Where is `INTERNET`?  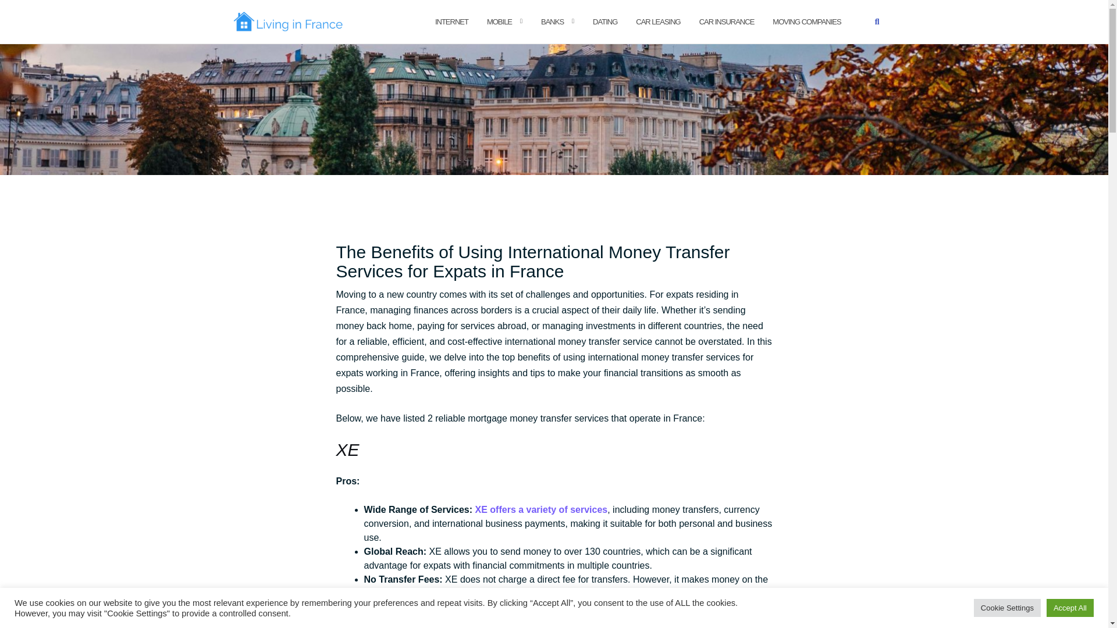
INTERNET is located at coordinates (451, 22).